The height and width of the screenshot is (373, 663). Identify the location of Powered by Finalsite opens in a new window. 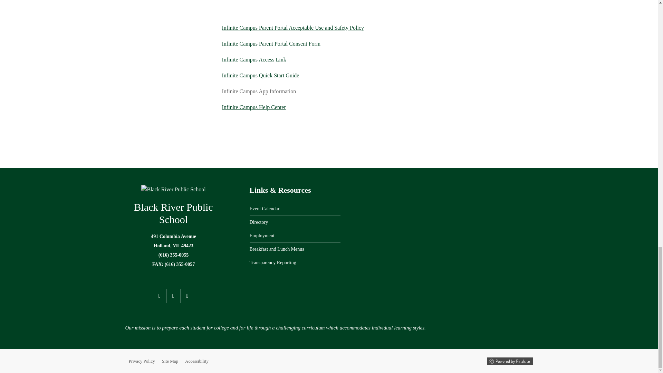
(509, 361).